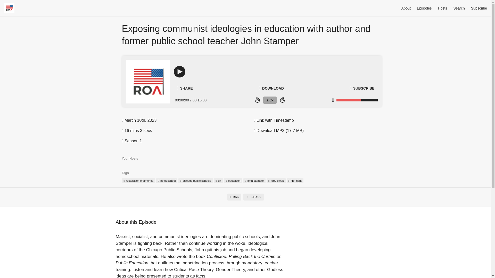 The height and width of the screenshot is (278, 495). Describe the element at coordinates (138, 181) in the screenshot. I see `restoration of america` at that location.